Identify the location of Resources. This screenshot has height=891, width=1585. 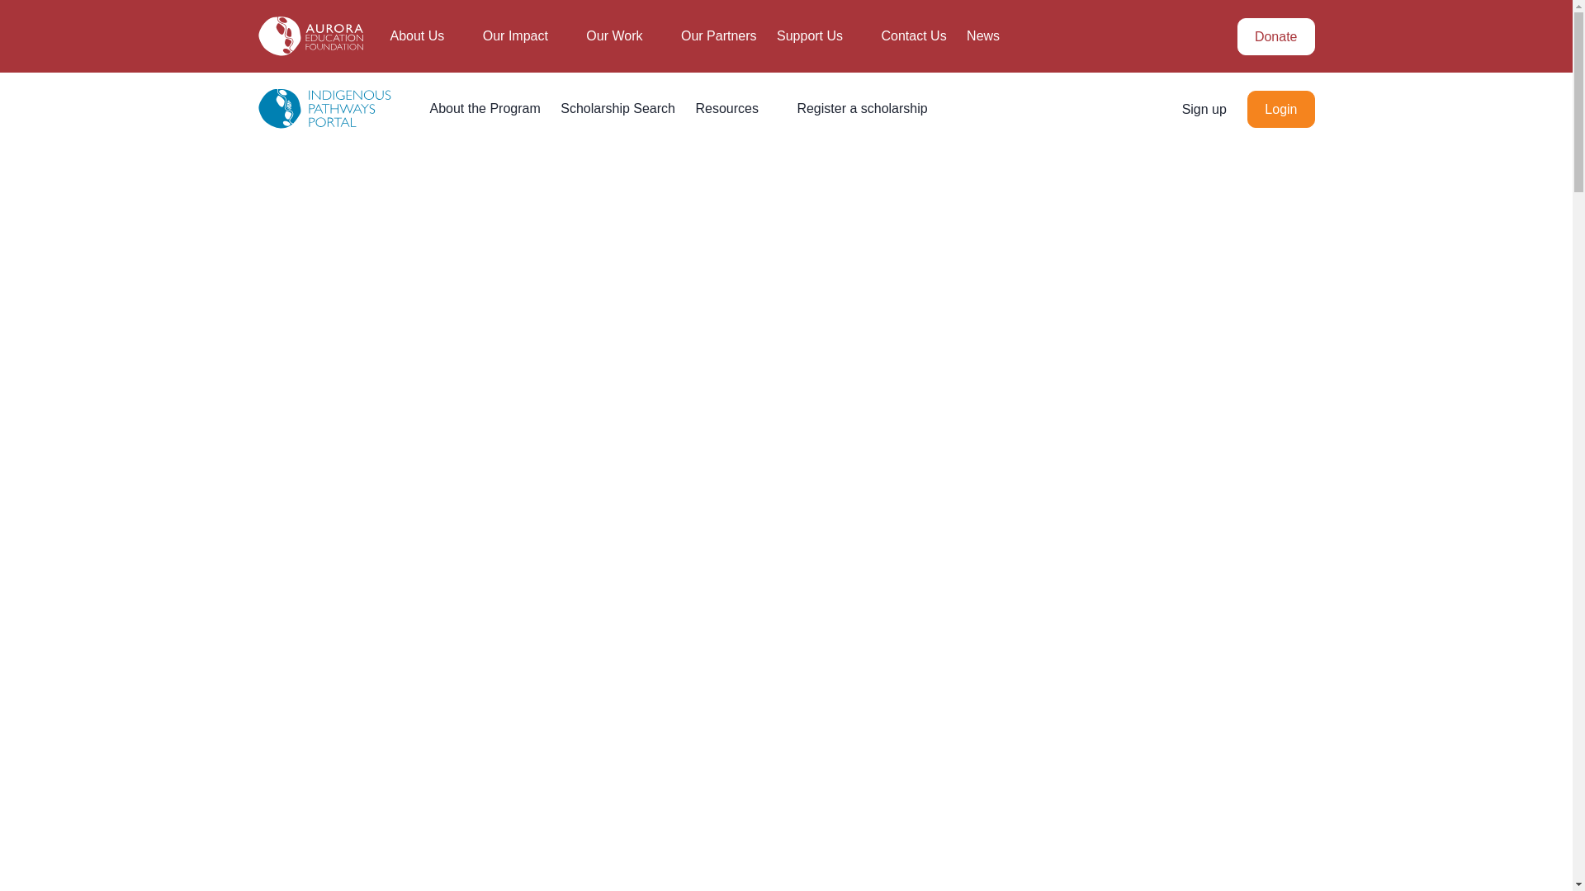
(736, 109).